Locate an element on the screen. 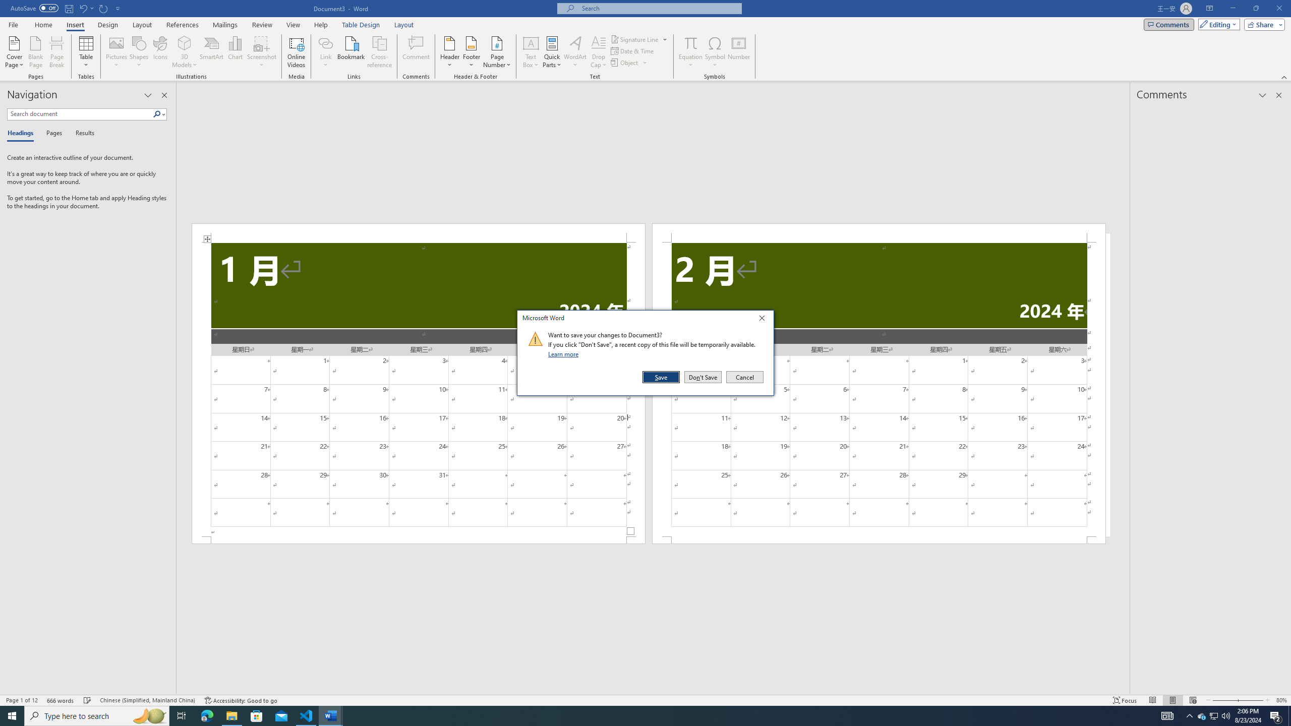  Microsoft Store is located at coordinates (257, 716).